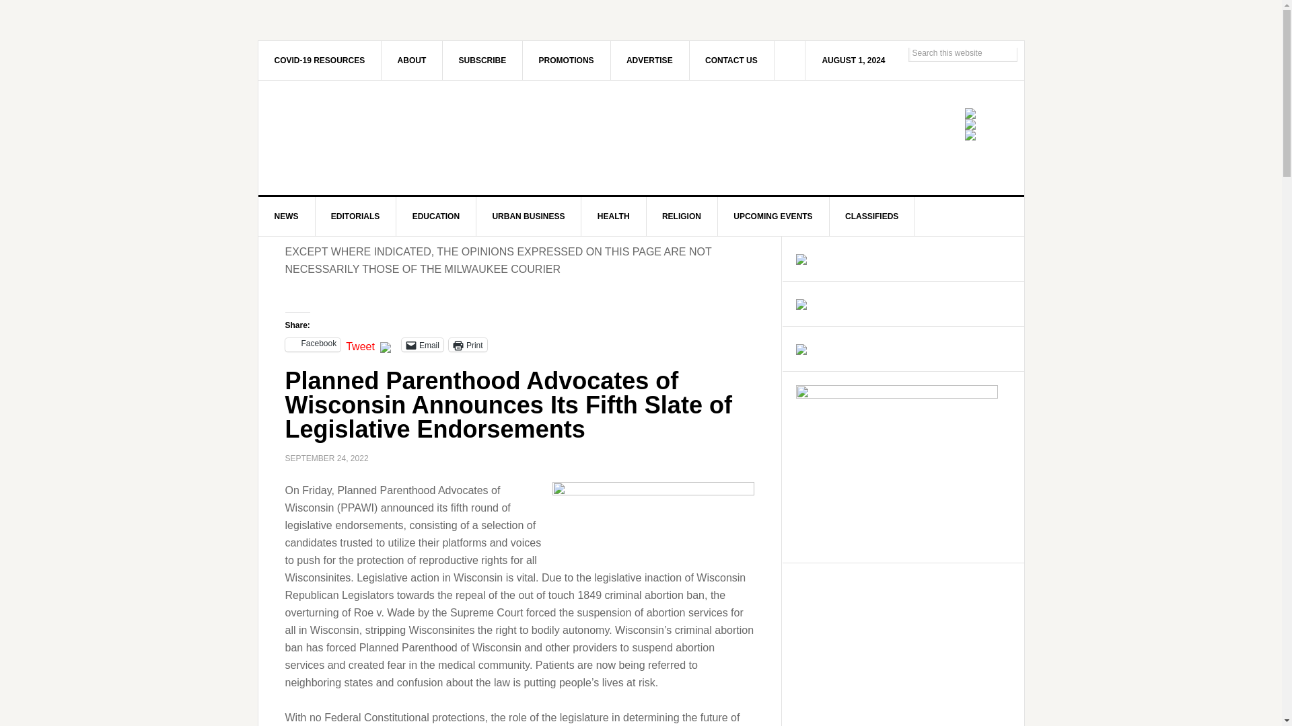  What do you see at coordinates (320, 60) in the screenshot?
I see `COVID-19 RESOURCES` at bounding box center [320, 60].